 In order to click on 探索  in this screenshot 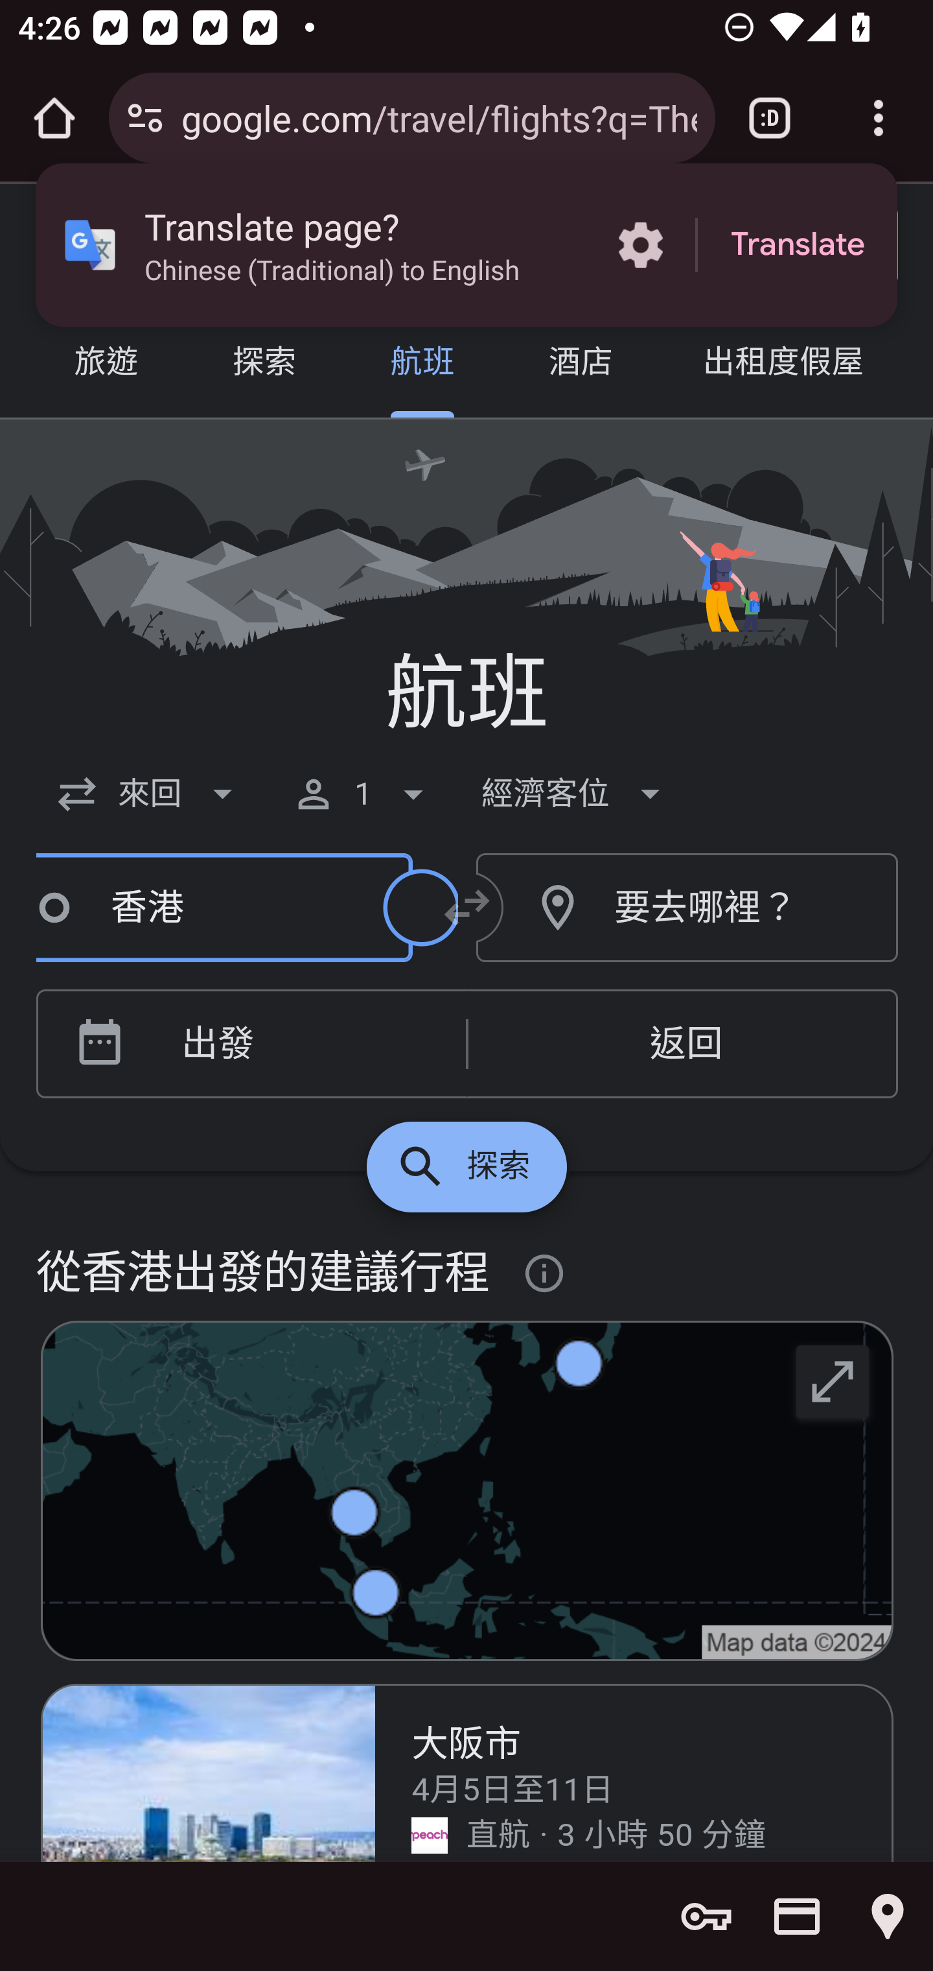, I will do `click(264, 364)`.